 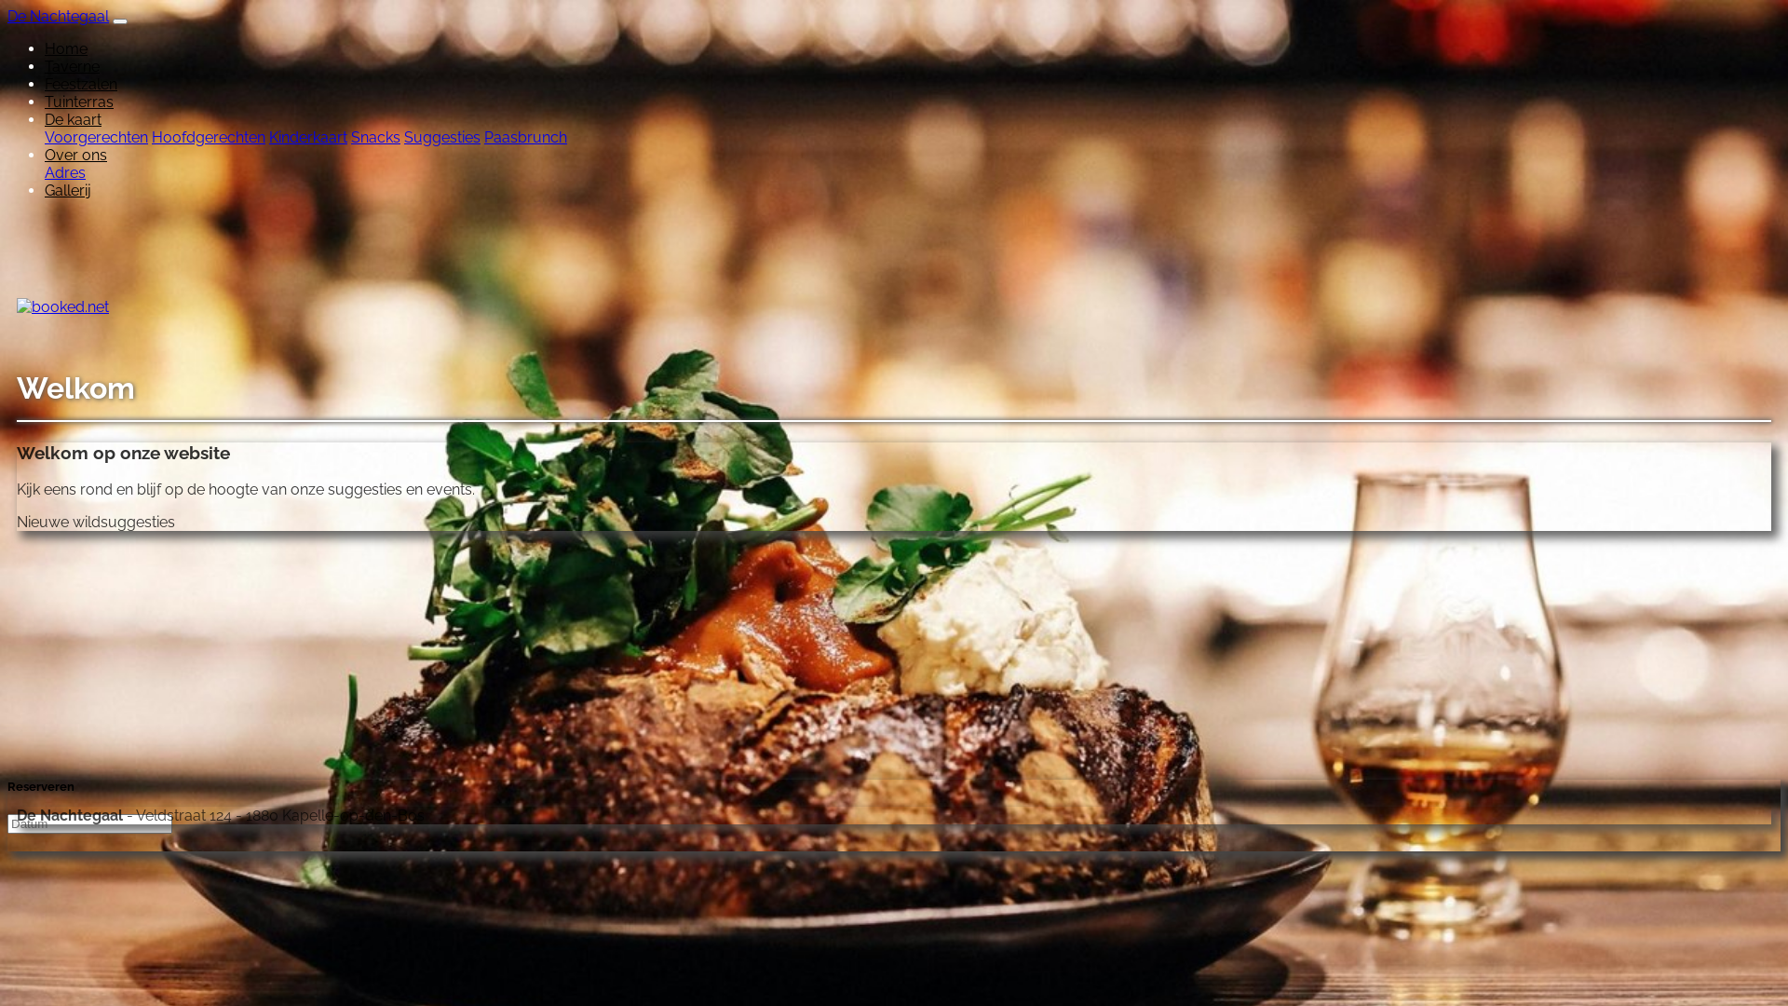 What do you see at coordinates (81, 84) in the screenshot?
I see `Feestzalen` at bounding box center [81, 84].